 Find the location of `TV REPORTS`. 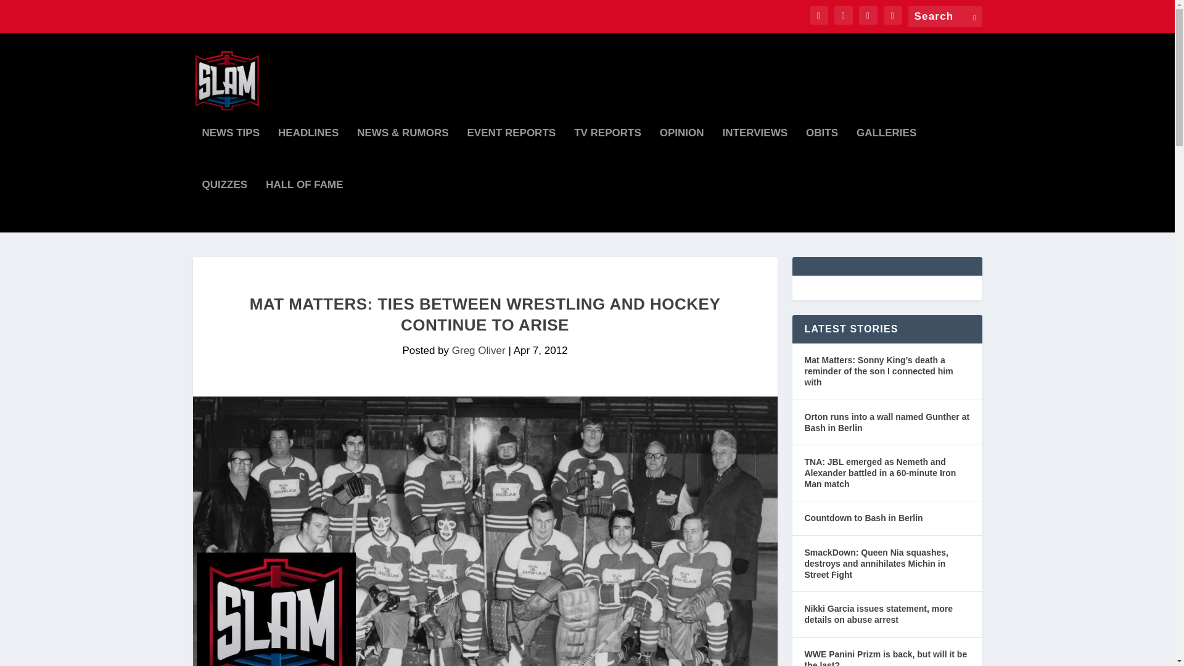

TV REPORTS is located at coordinates (608, 154).